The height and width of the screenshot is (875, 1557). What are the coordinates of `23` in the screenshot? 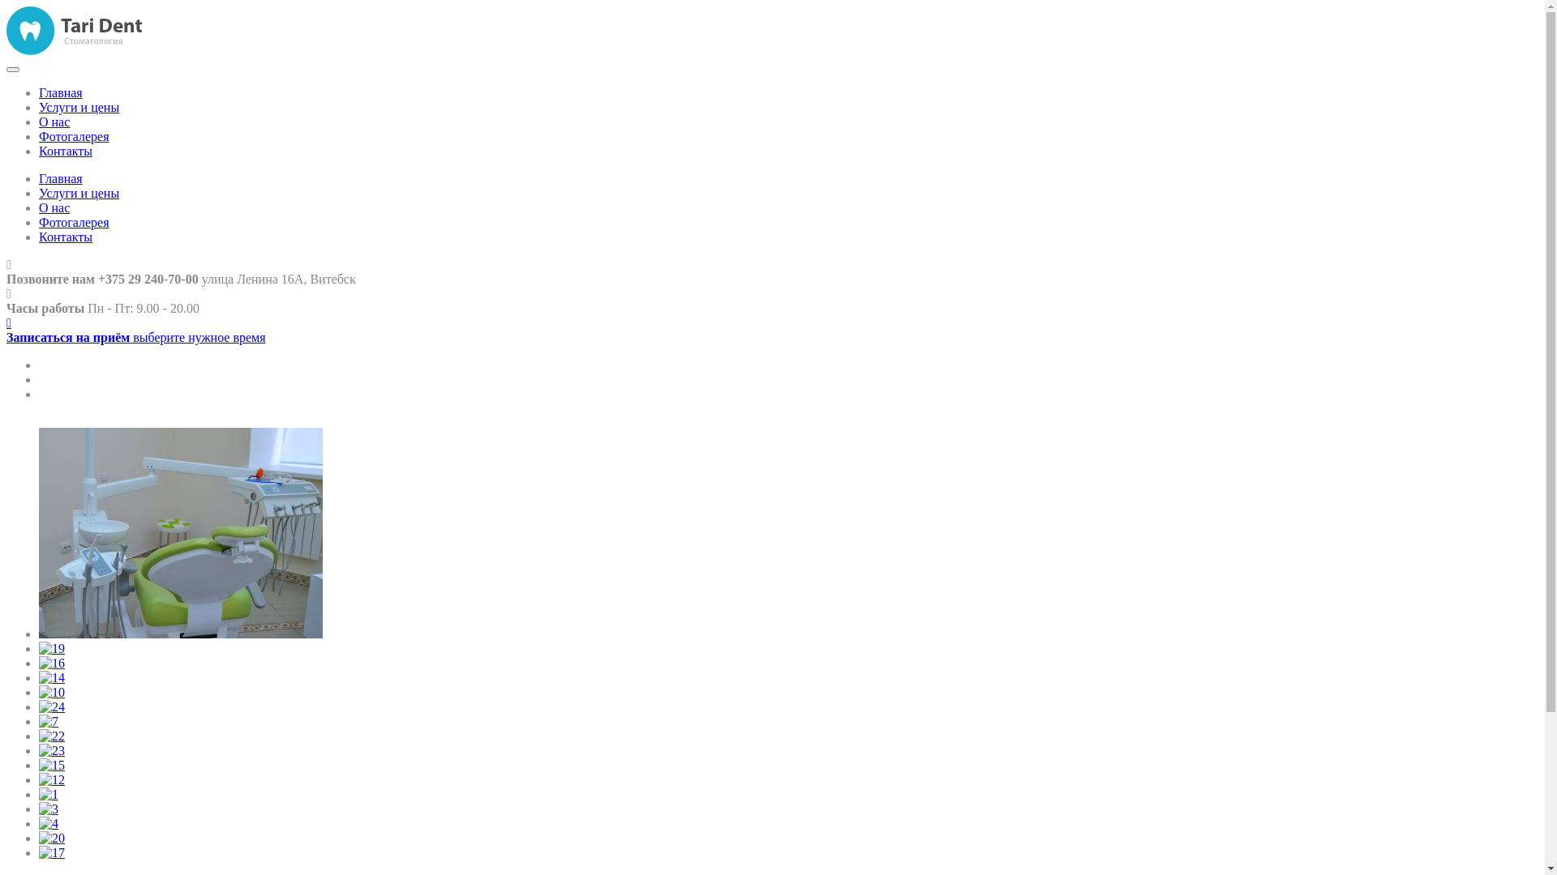 It's located at (52, 751).